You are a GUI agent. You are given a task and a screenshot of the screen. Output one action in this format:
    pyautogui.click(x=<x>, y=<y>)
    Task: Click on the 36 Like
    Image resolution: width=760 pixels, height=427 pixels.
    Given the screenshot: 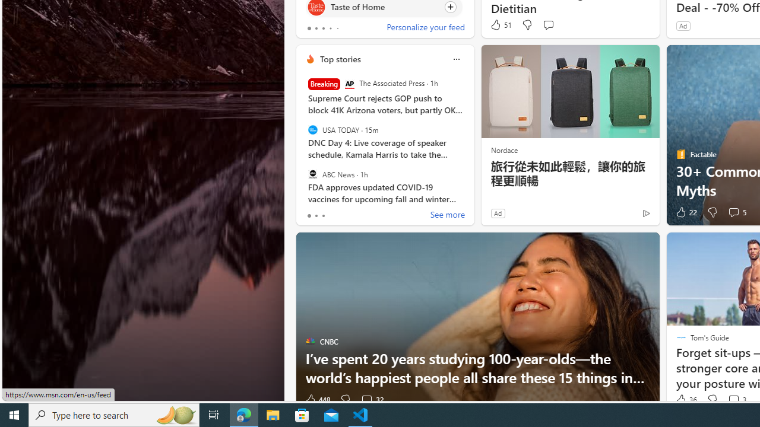 What is the action you would take?
    pyautogui.click(x=685, y=400)
    